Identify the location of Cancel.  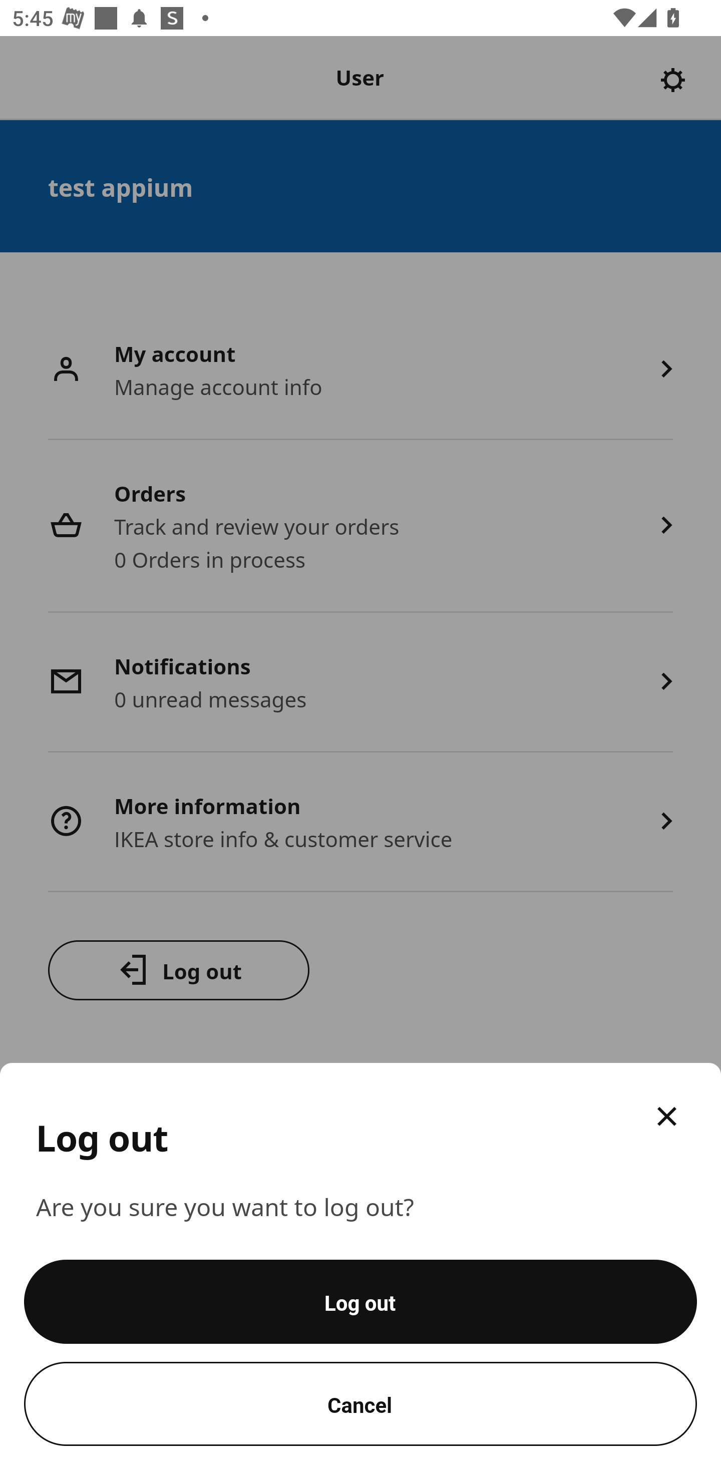
(360, 1404).